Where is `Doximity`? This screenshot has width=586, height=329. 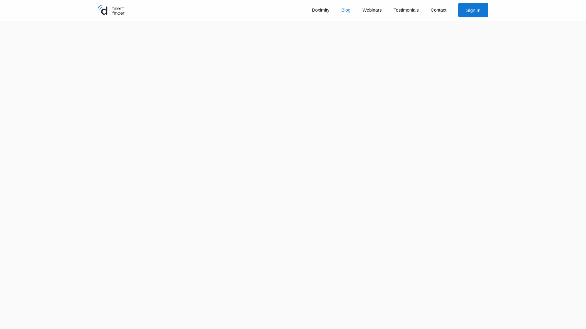
Doximity is located at coordinates (320, 10).